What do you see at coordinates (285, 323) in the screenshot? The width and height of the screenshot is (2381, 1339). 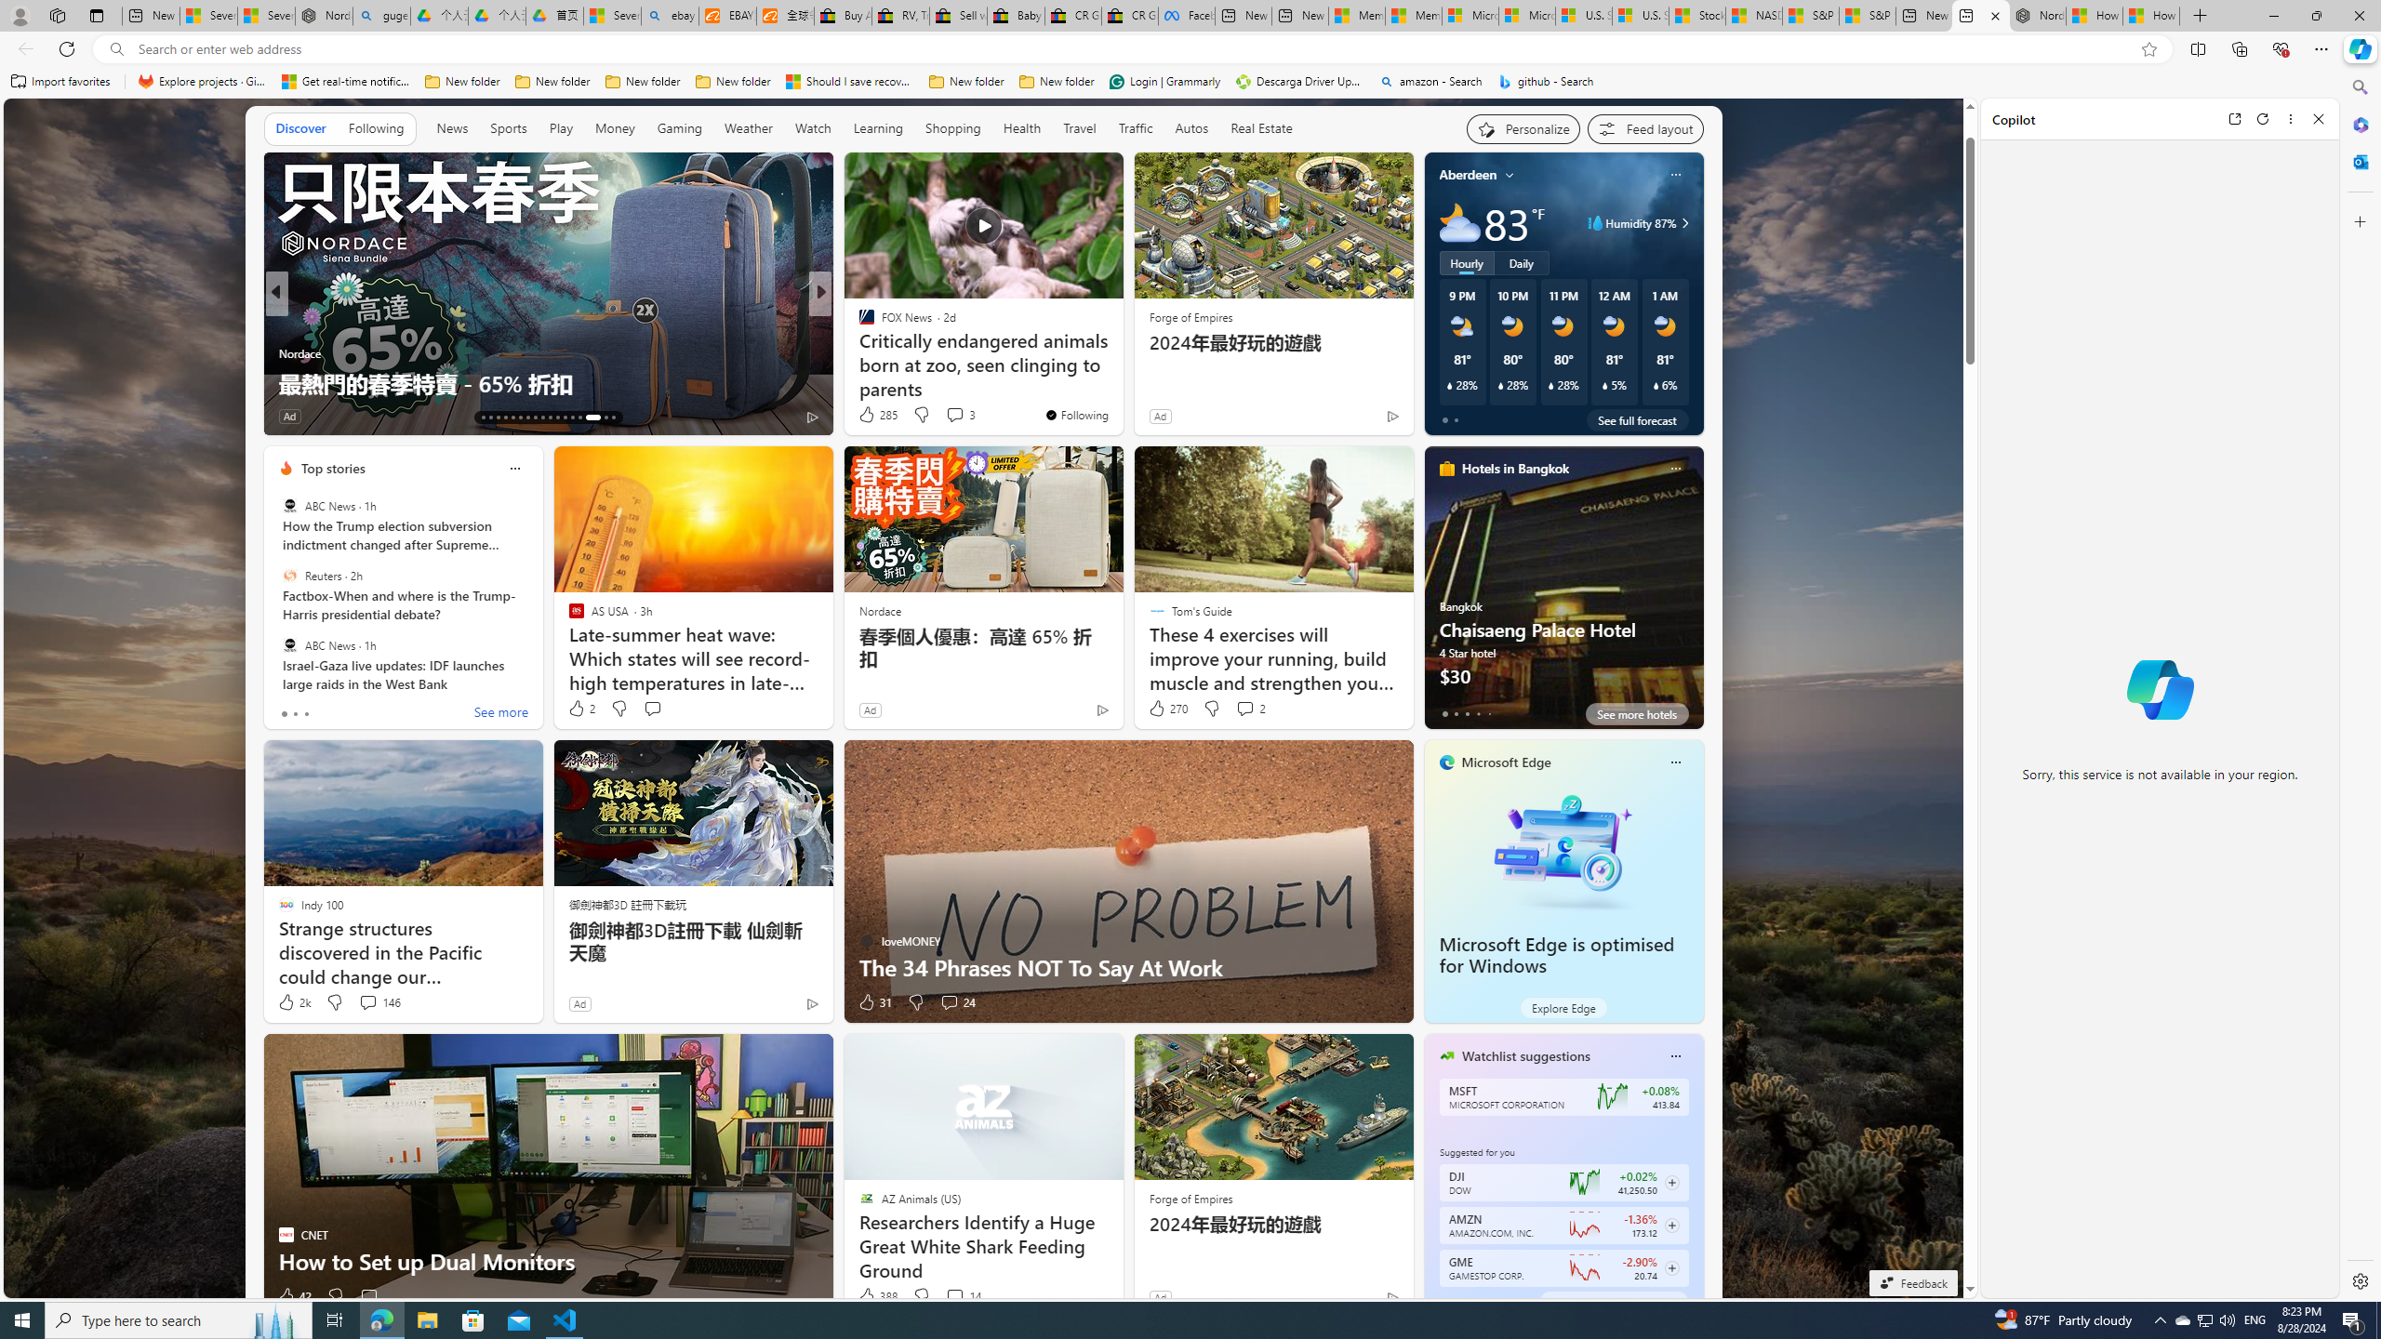 I see `Storyful` at bounding box center [285, 323].